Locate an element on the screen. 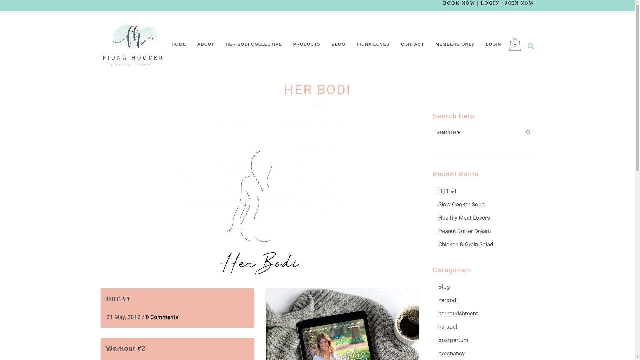 Image resolution: width=640 pixels, height=360 pixels. pregnancy is located at coordinates (451, 353).